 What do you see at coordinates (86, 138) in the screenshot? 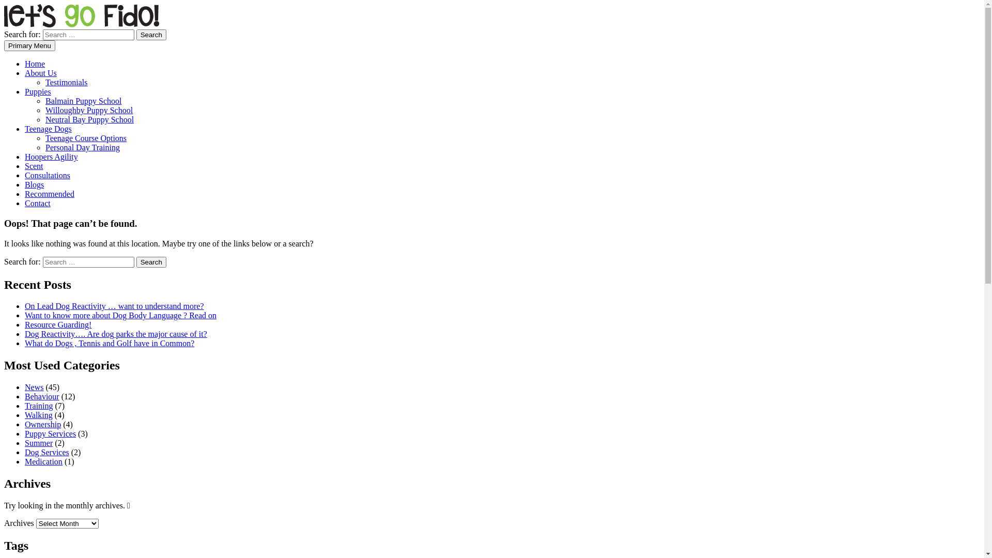
I see `Teenage Course Options` at bounding box center [86, 138].